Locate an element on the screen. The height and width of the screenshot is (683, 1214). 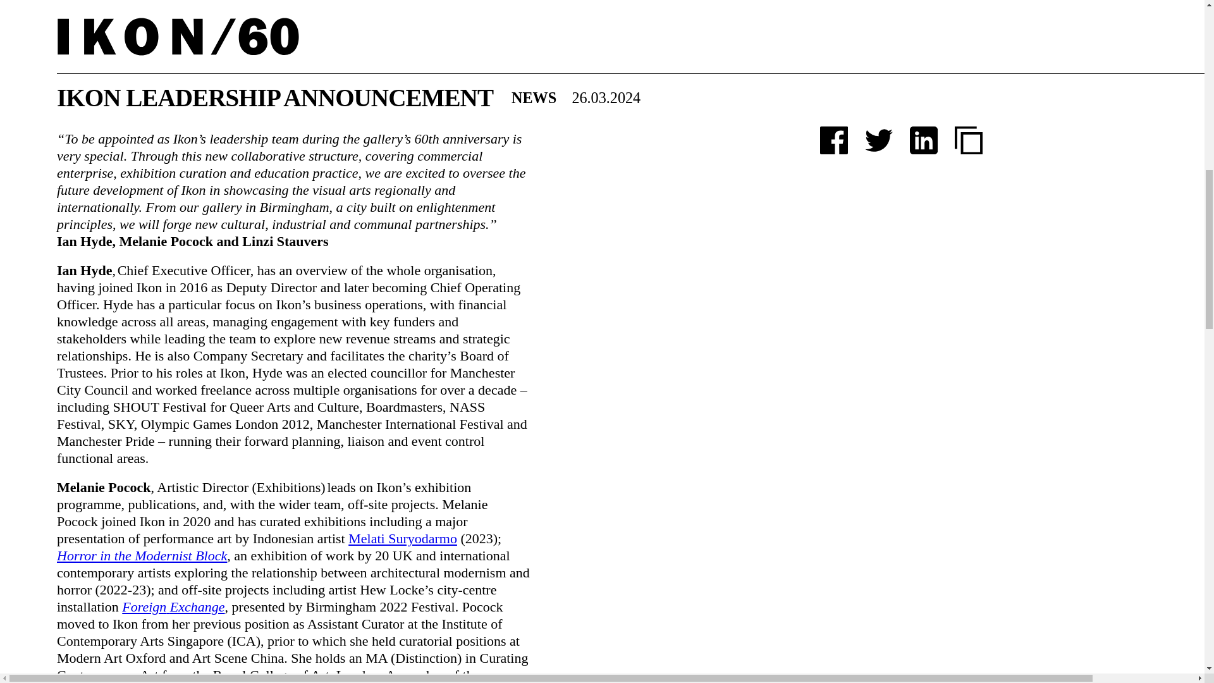
Foreign Exchange is located at coordinates (173, 607).